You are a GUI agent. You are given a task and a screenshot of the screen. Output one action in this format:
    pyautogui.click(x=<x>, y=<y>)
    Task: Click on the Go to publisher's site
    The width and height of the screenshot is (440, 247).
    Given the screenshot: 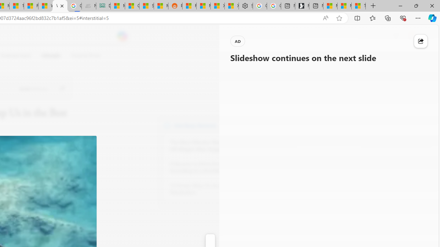 What is the action you would take?
    pyautogui.click(x=62, y=89)
    